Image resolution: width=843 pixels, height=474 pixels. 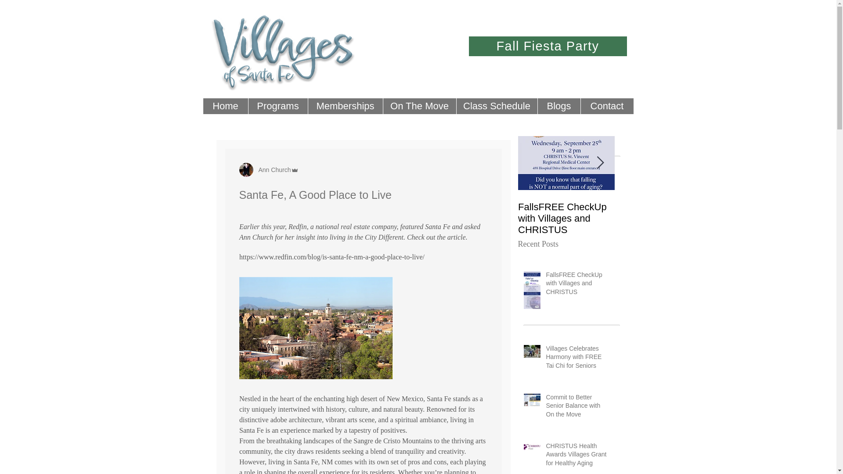 I want to click on Fall Fiesta Party, so click(x=548, y=47).